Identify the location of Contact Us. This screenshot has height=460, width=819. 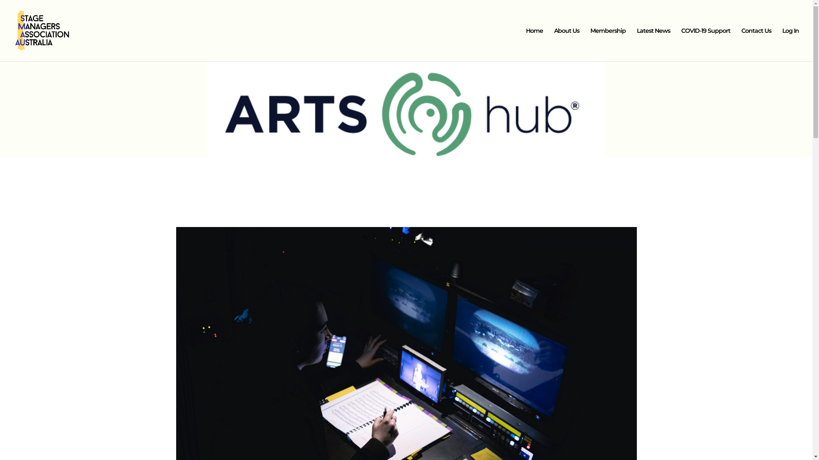
(756, 44).